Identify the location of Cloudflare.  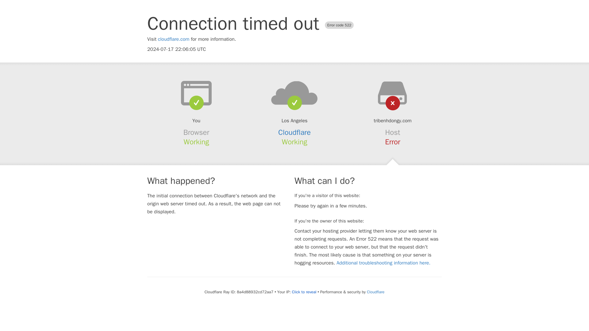
(294, 132).